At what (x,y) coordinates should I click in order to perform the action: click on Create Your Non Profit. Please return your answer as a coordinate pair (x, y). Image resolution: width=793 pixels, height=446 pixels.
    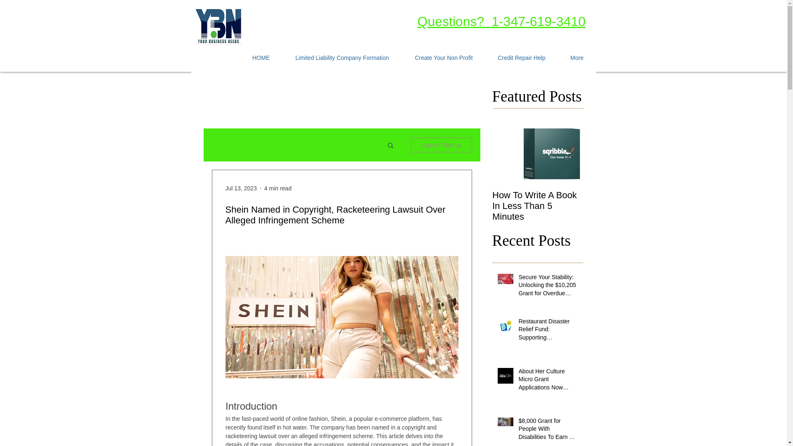
    Looking at the image, I should click on (443, 58).